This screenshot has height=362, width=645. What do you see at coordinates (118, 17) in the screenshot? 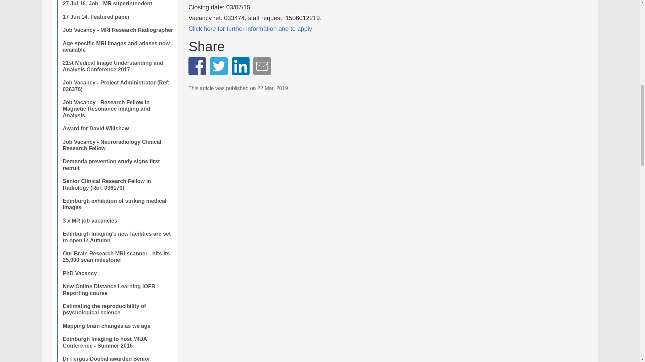
I see `17 Jun 14. Featured paper` at bounding box center [118, 17].